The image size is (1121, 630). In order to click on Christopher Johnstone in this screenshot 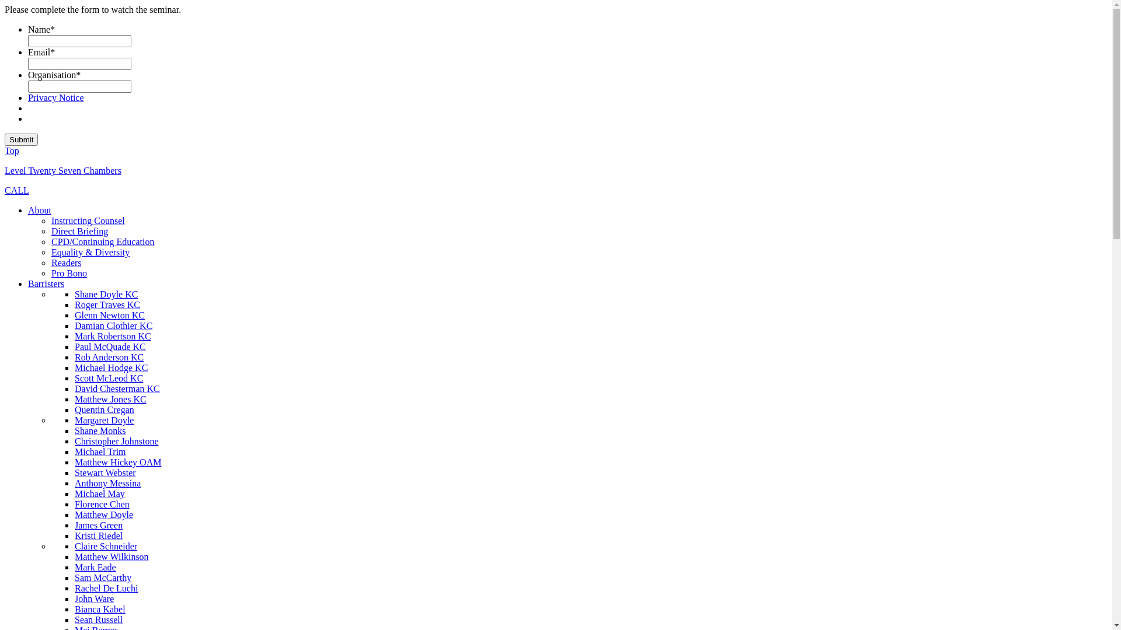, I will do `click(117, 441)`.